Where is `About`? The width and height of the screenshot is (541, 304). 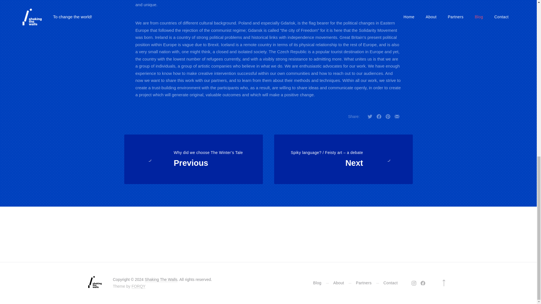
About is located at coordinates (339, 283).